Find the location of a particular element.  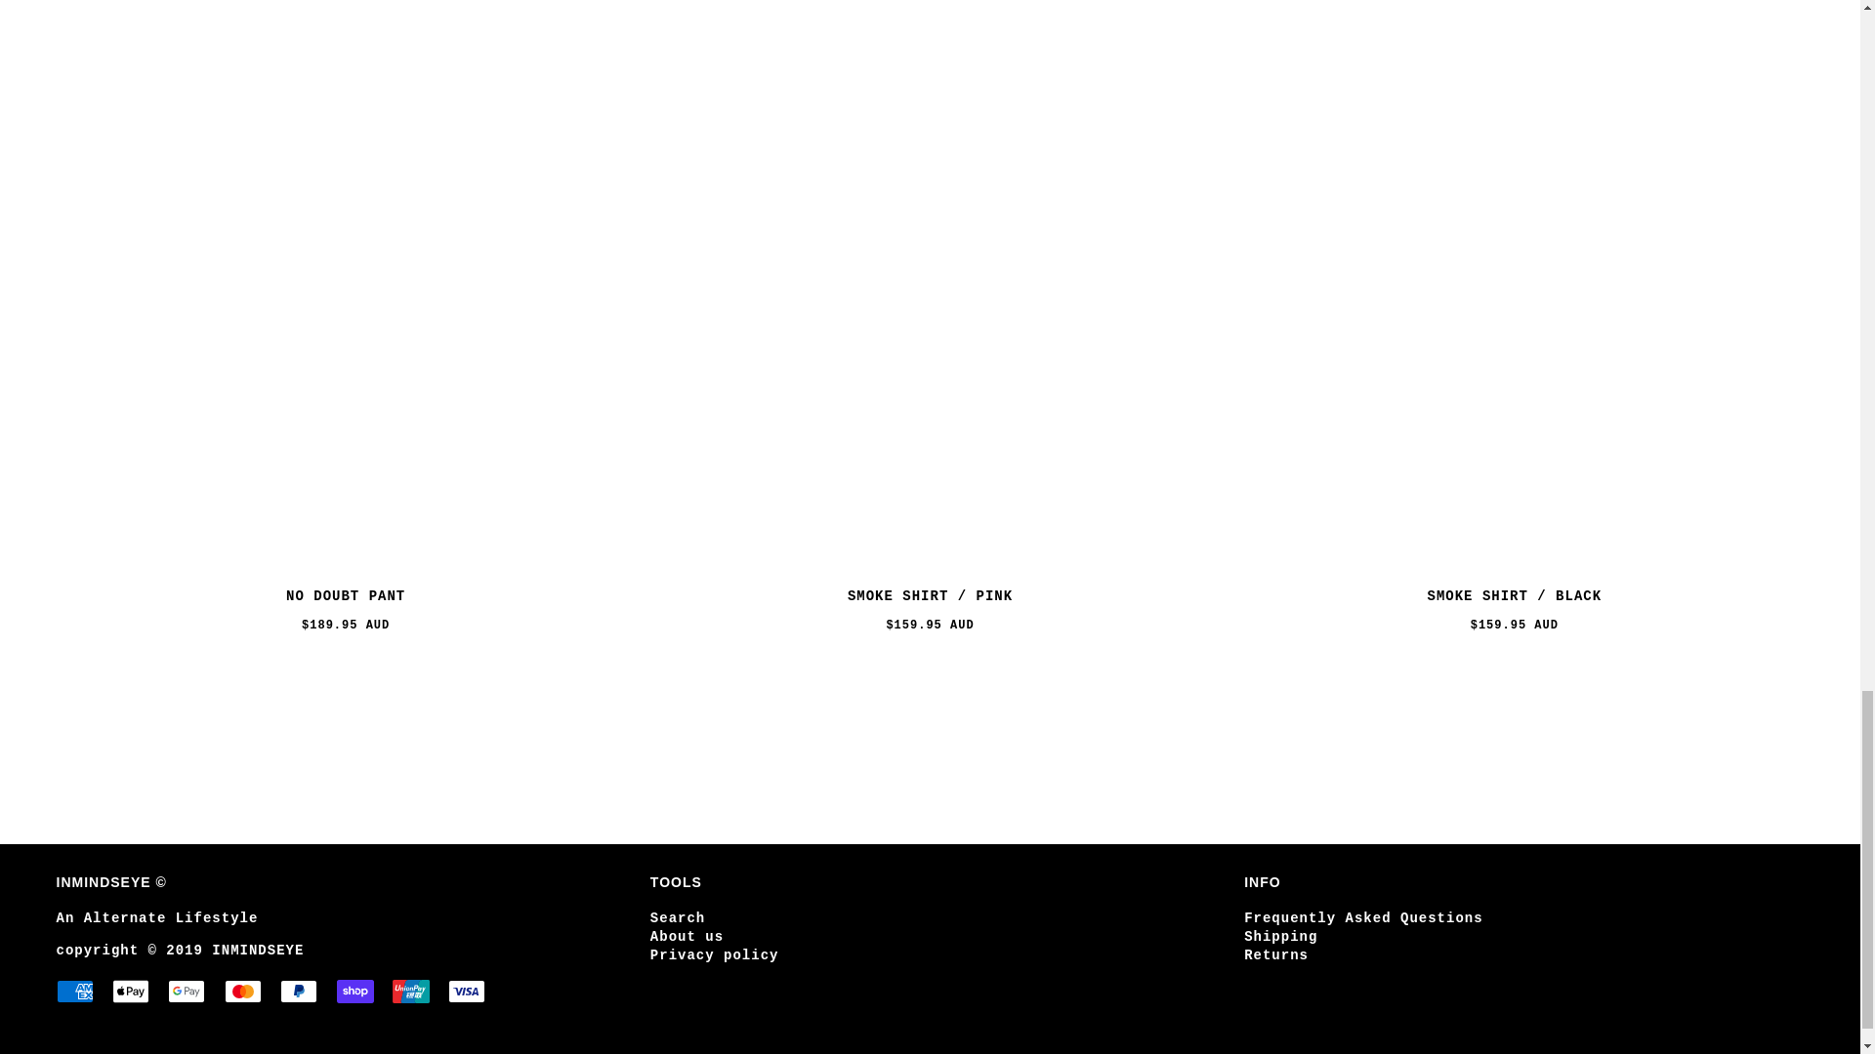

Visa is located at coordinates (467, 992).